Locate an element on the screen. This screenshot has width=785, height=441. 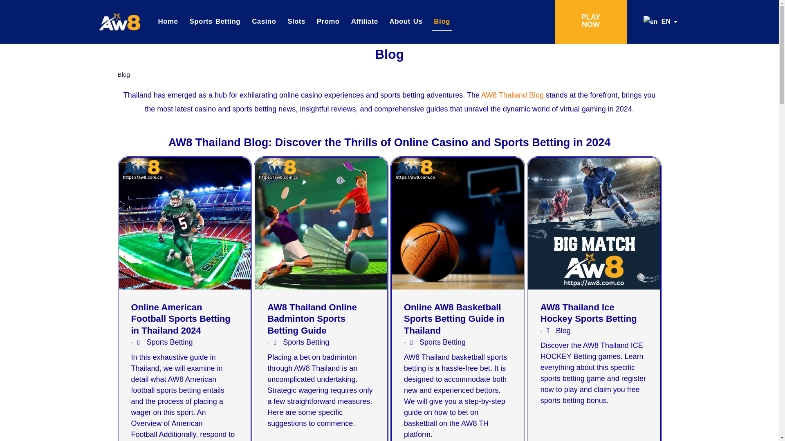
Slots is located at coordinates (296, 22).